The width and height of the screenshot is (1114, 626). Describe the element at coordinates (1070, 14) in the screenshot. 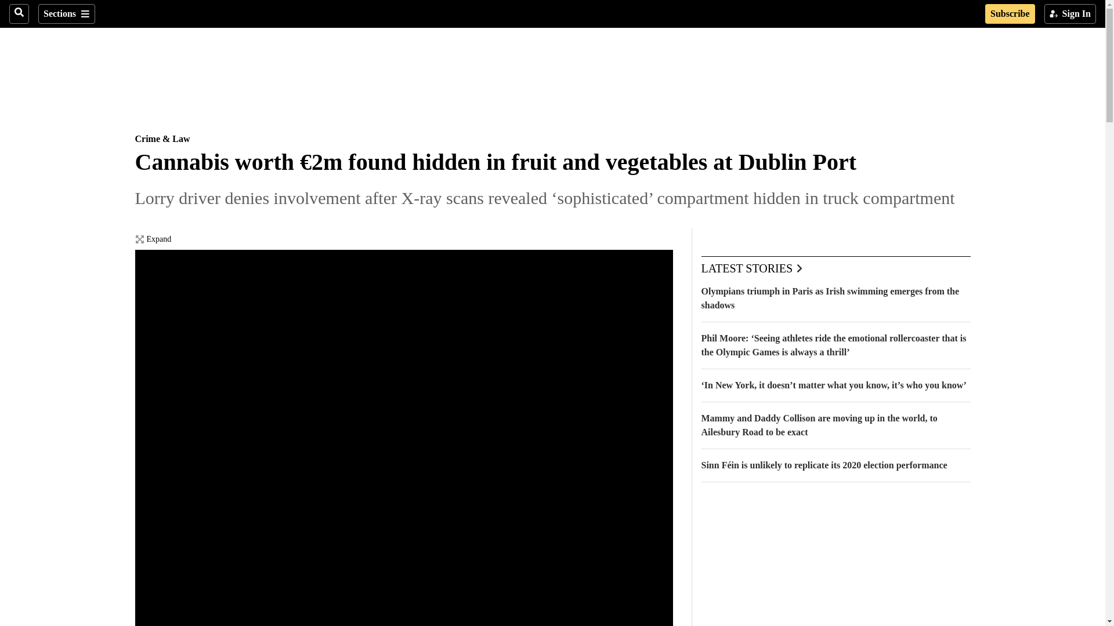

I see `Sign In` at that location.